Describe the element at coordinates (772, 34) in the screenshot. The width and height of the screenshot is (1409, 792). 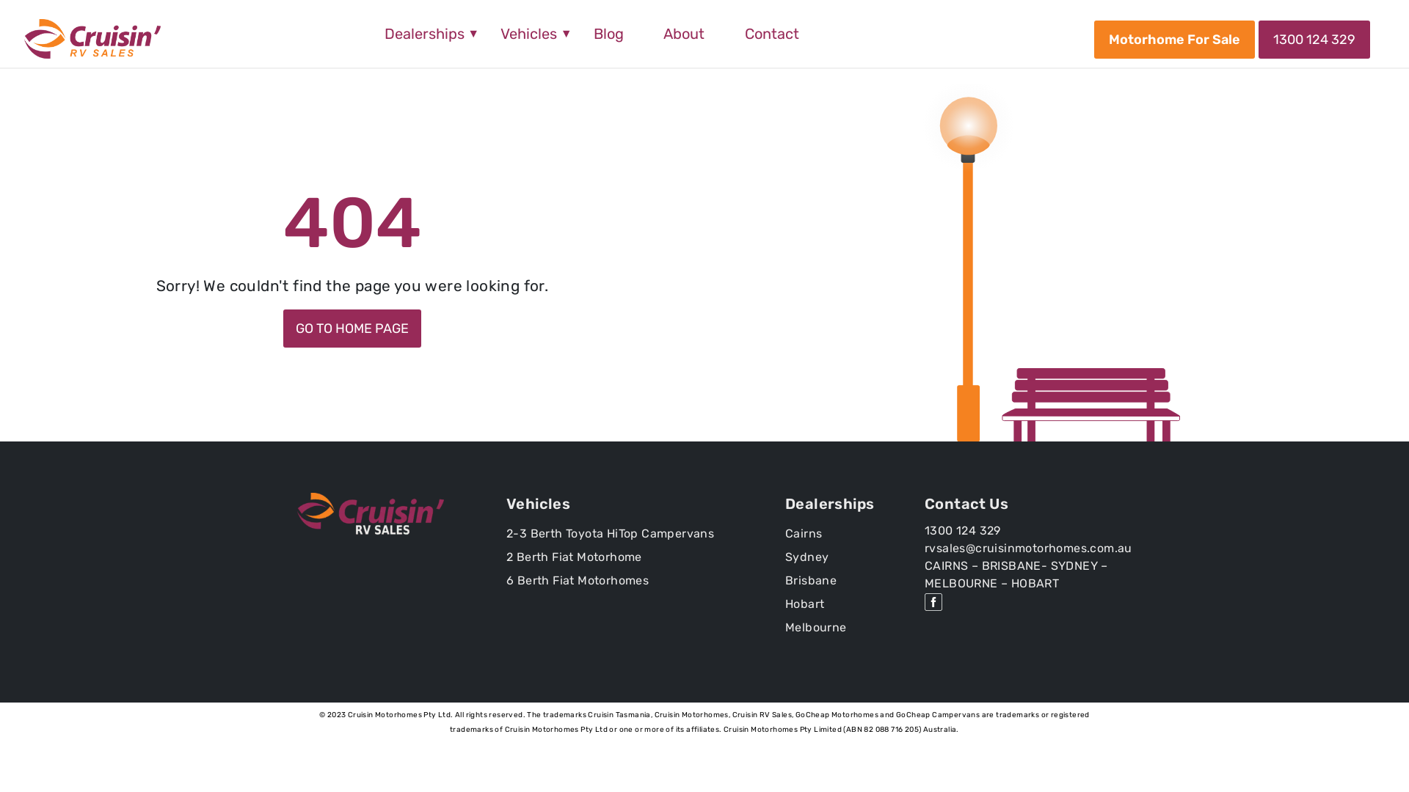
I see `Contact` at that location.